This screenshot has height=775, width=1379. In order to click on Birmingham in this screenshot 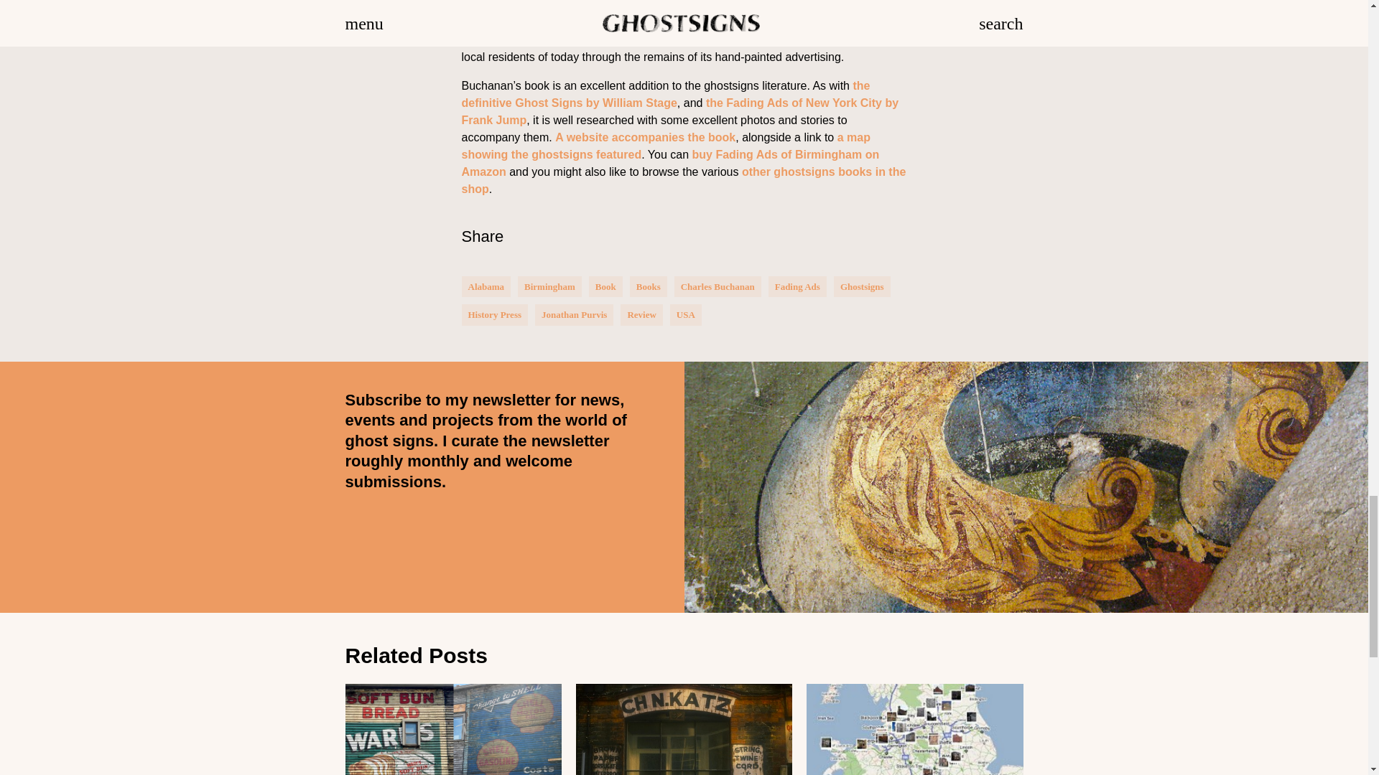, I will do `click(549, 287)`.